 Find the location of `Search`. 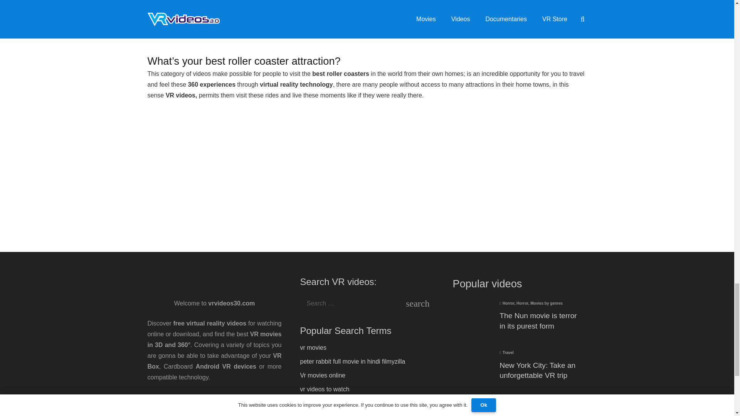

Search is located at coordinates (423, 303).